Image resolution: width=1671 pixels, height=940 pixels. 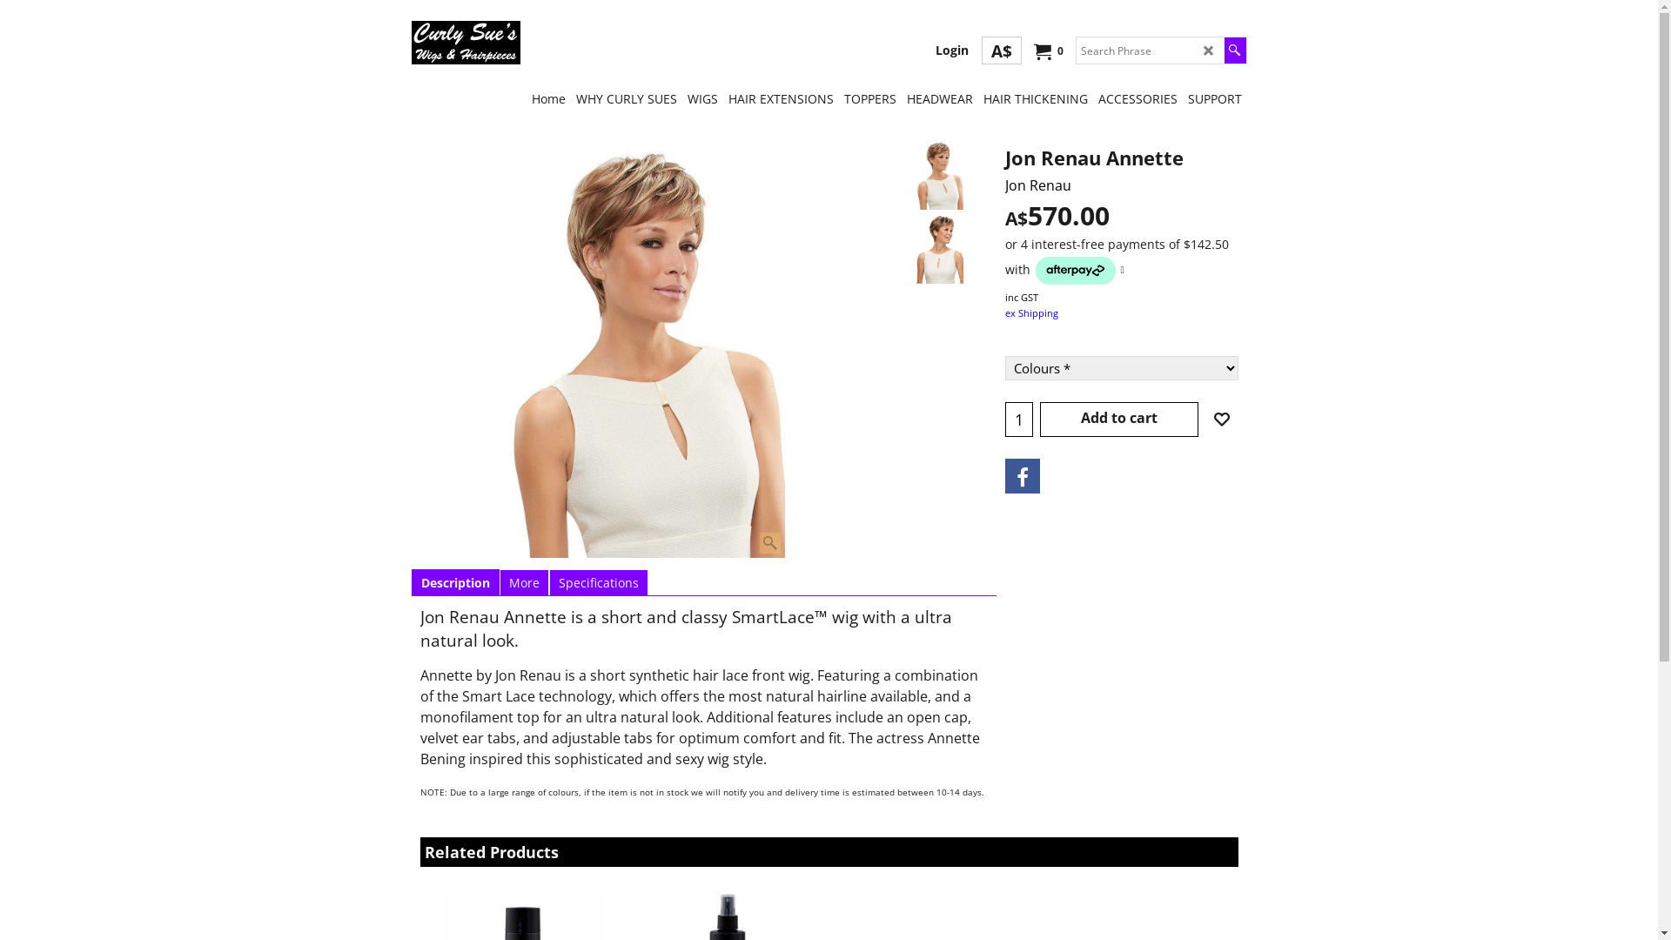 What do you see at coordinates (1002, 50) in the screenshot?
I see `A$` at bounding box center [1002, 50].